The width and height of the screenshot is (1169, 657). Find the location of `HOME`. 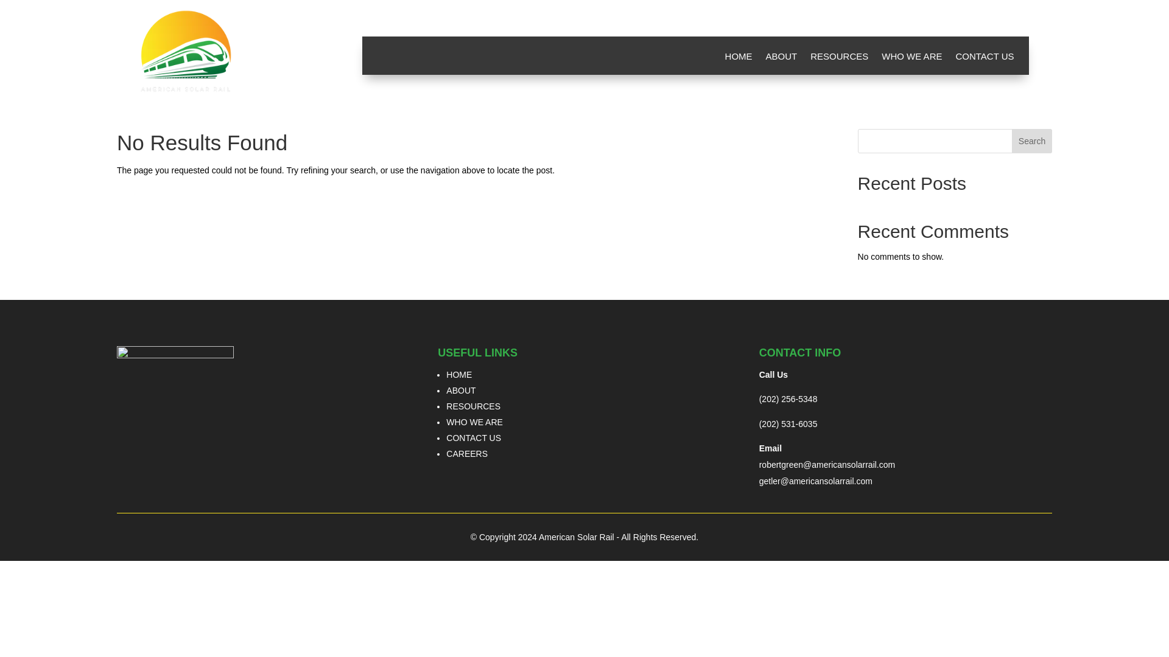

HOME is located at coordinates (739, 59).